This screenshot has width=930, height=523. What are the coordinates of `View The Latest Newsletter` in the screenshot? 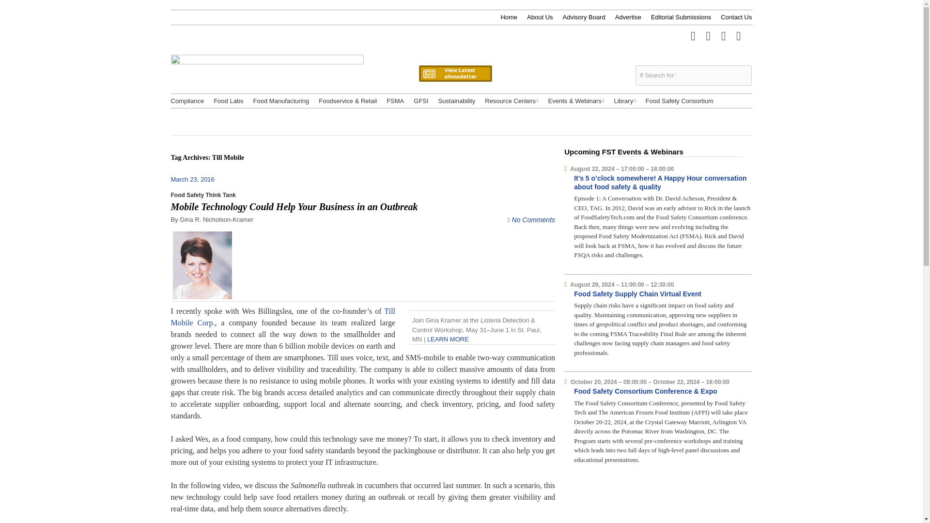 It's located at (455, 73).